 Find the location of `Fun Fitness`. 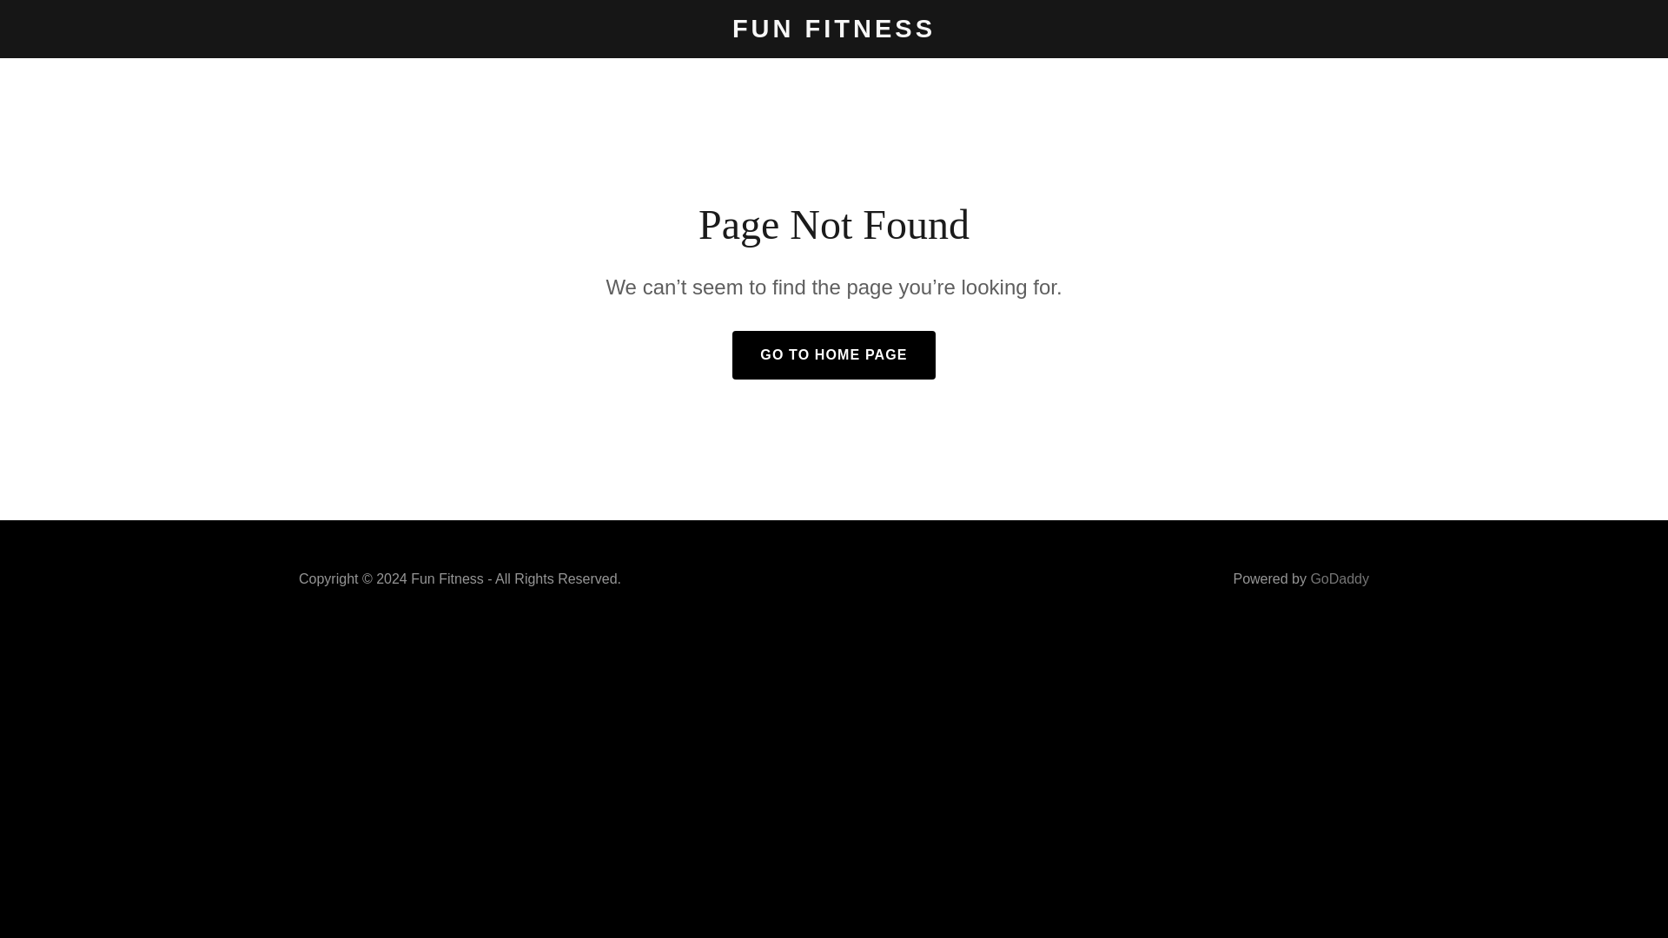

Fun Fitness is located at coordinates (834, 32).